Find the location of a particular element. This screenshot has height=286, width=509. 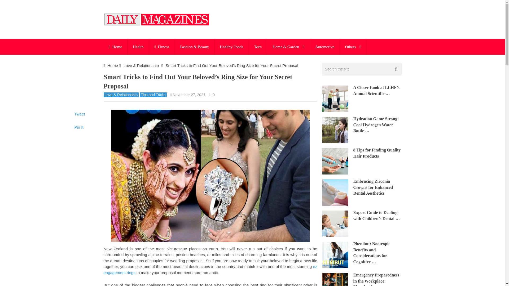

Health is located at coordinates (138, 47).